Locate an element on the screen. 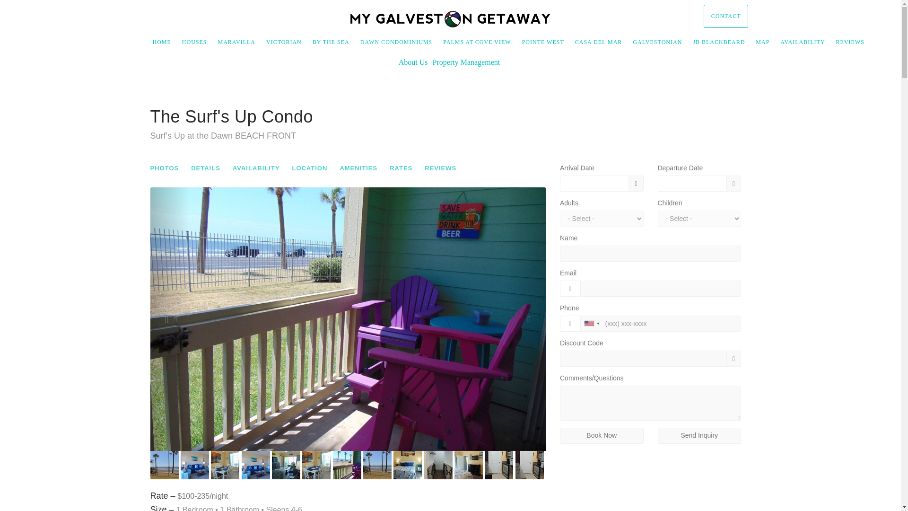  My Galveston Getaway is located at coordinates (450, 19).